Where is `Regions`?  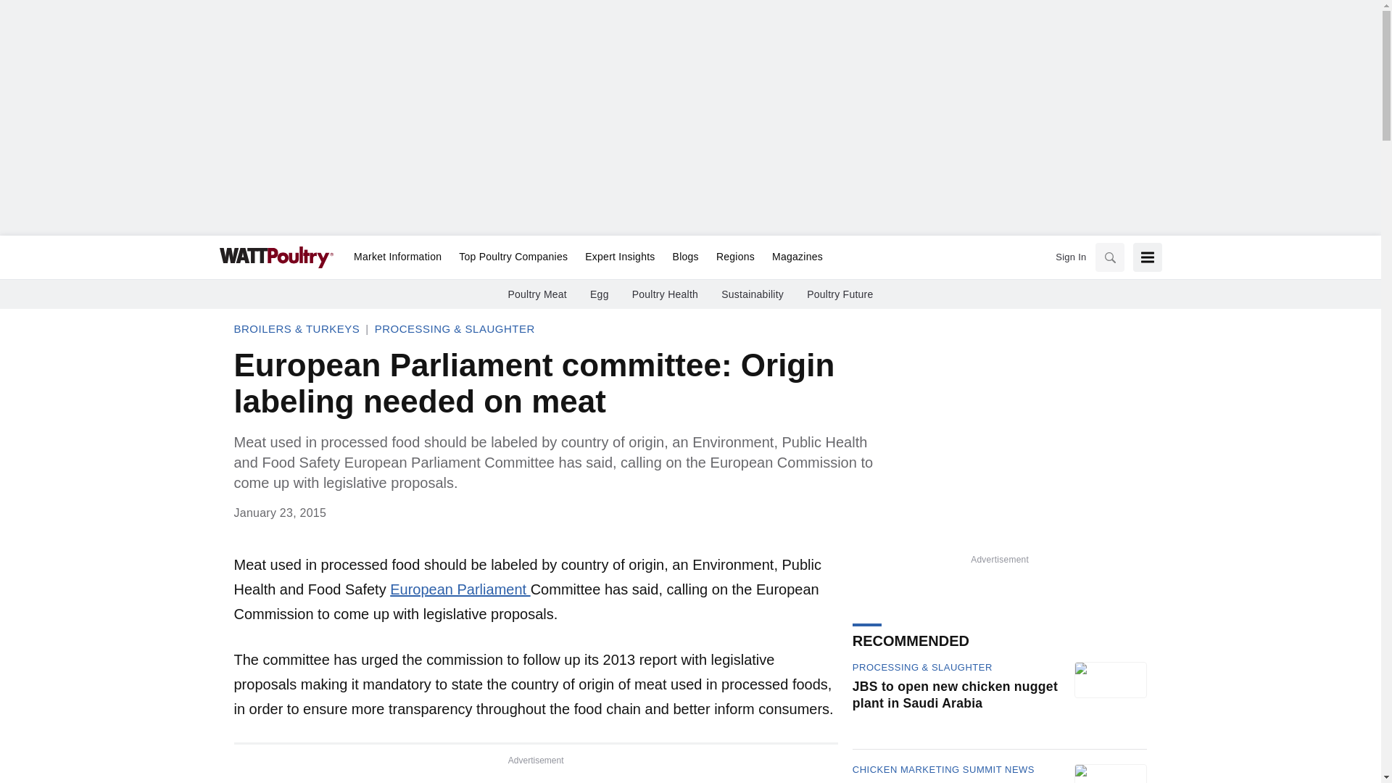
Regions is located at coordinates (840, 294).